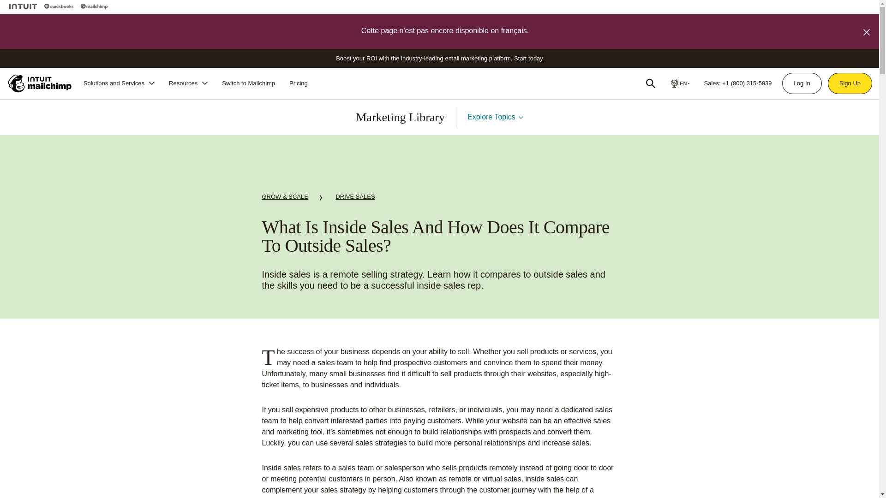 The width and height of the screenshot is (886, 498). I want to click on Solutions and Services, so click(119, 83).